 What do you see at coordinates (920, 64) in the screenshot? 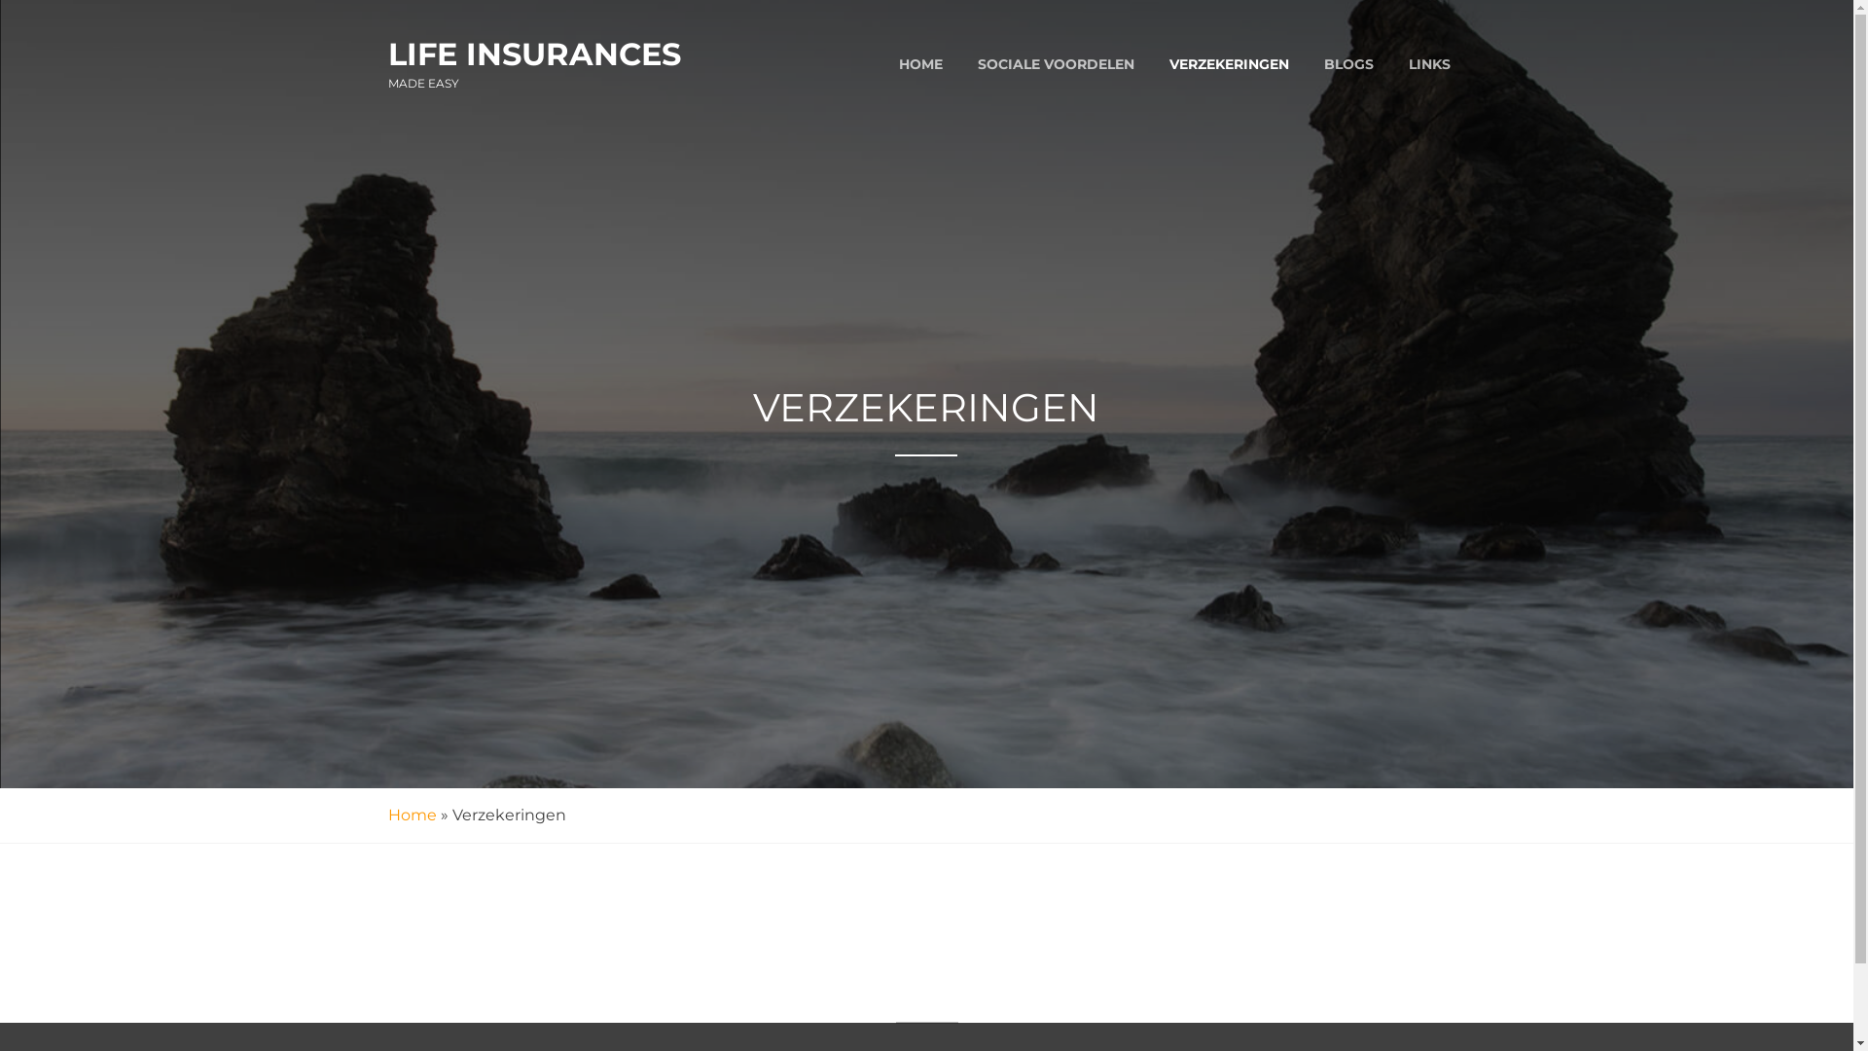
I see `HOME` at bounding box center [920, 64].